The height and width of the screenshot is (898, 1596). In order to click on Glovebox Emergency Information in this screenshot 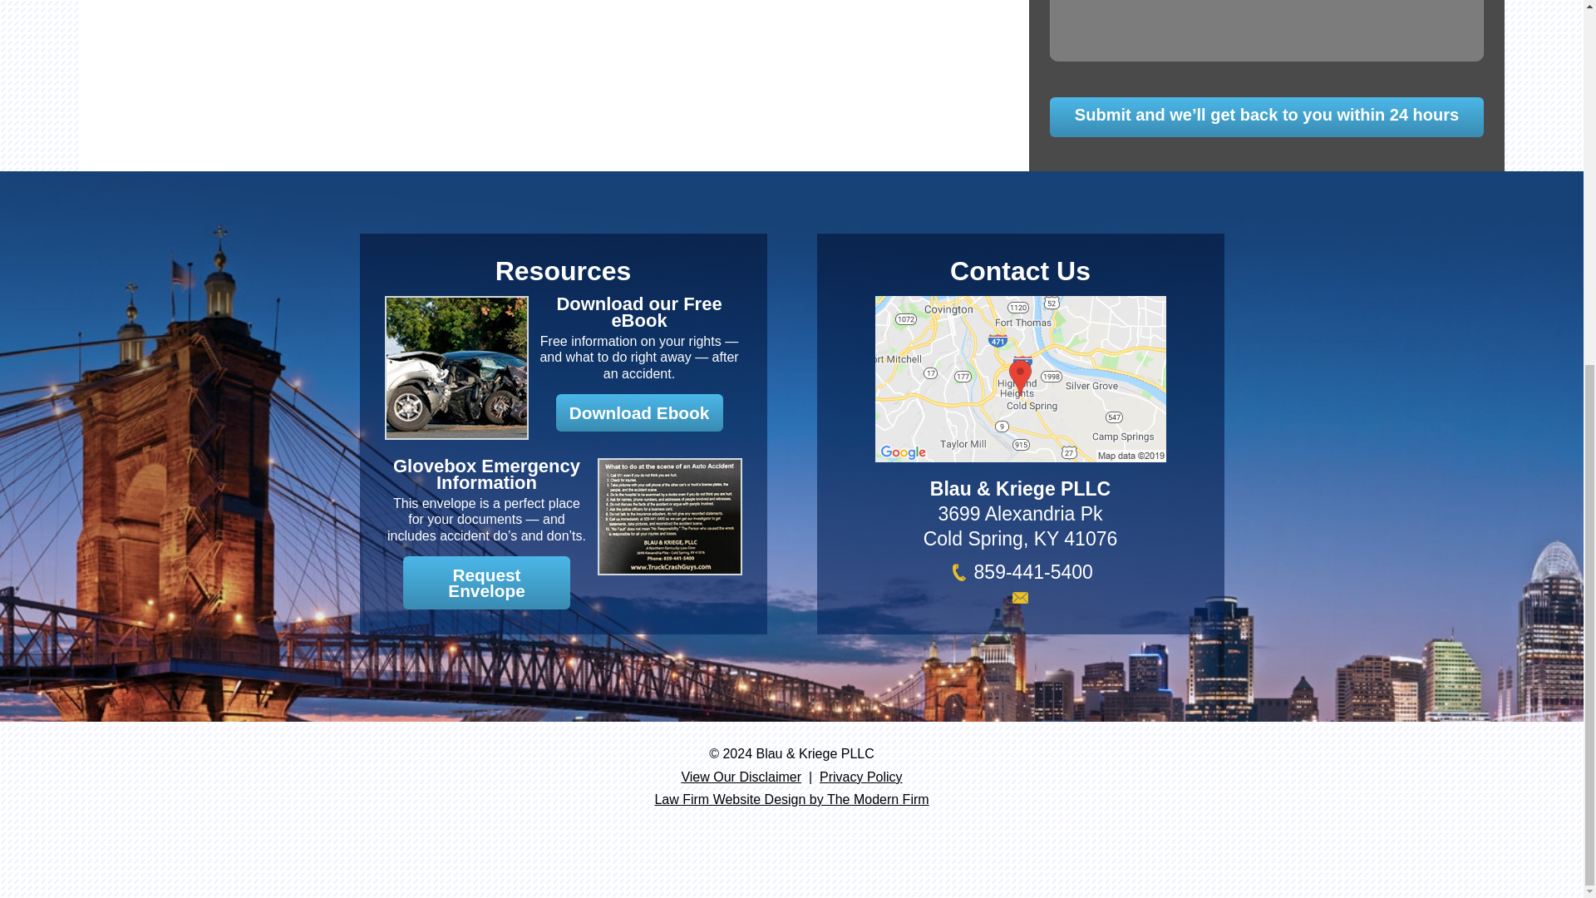, I will do `click(486, 474)`.